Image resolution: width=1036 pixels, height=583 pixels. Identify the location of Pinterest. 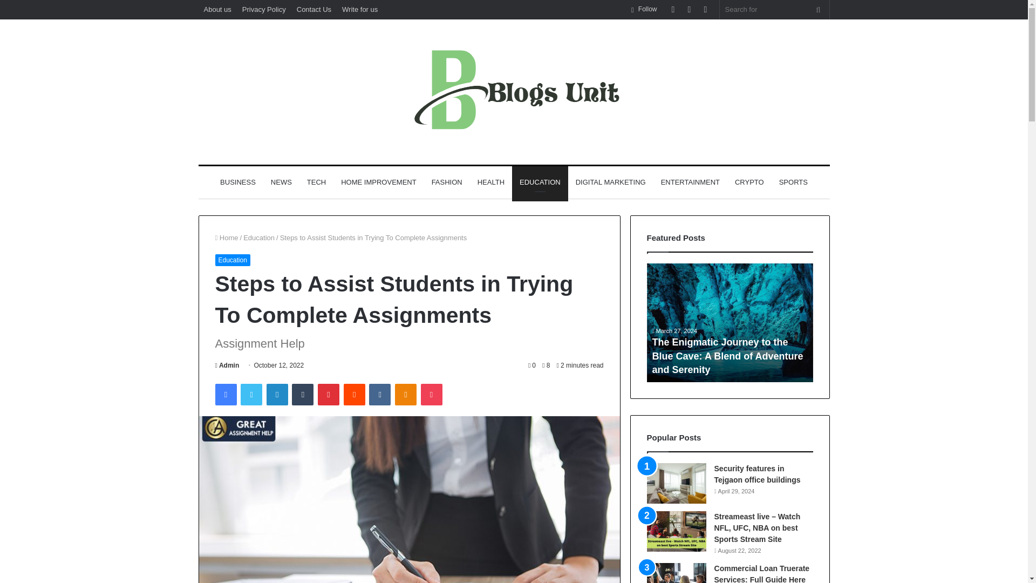
(329, 394).